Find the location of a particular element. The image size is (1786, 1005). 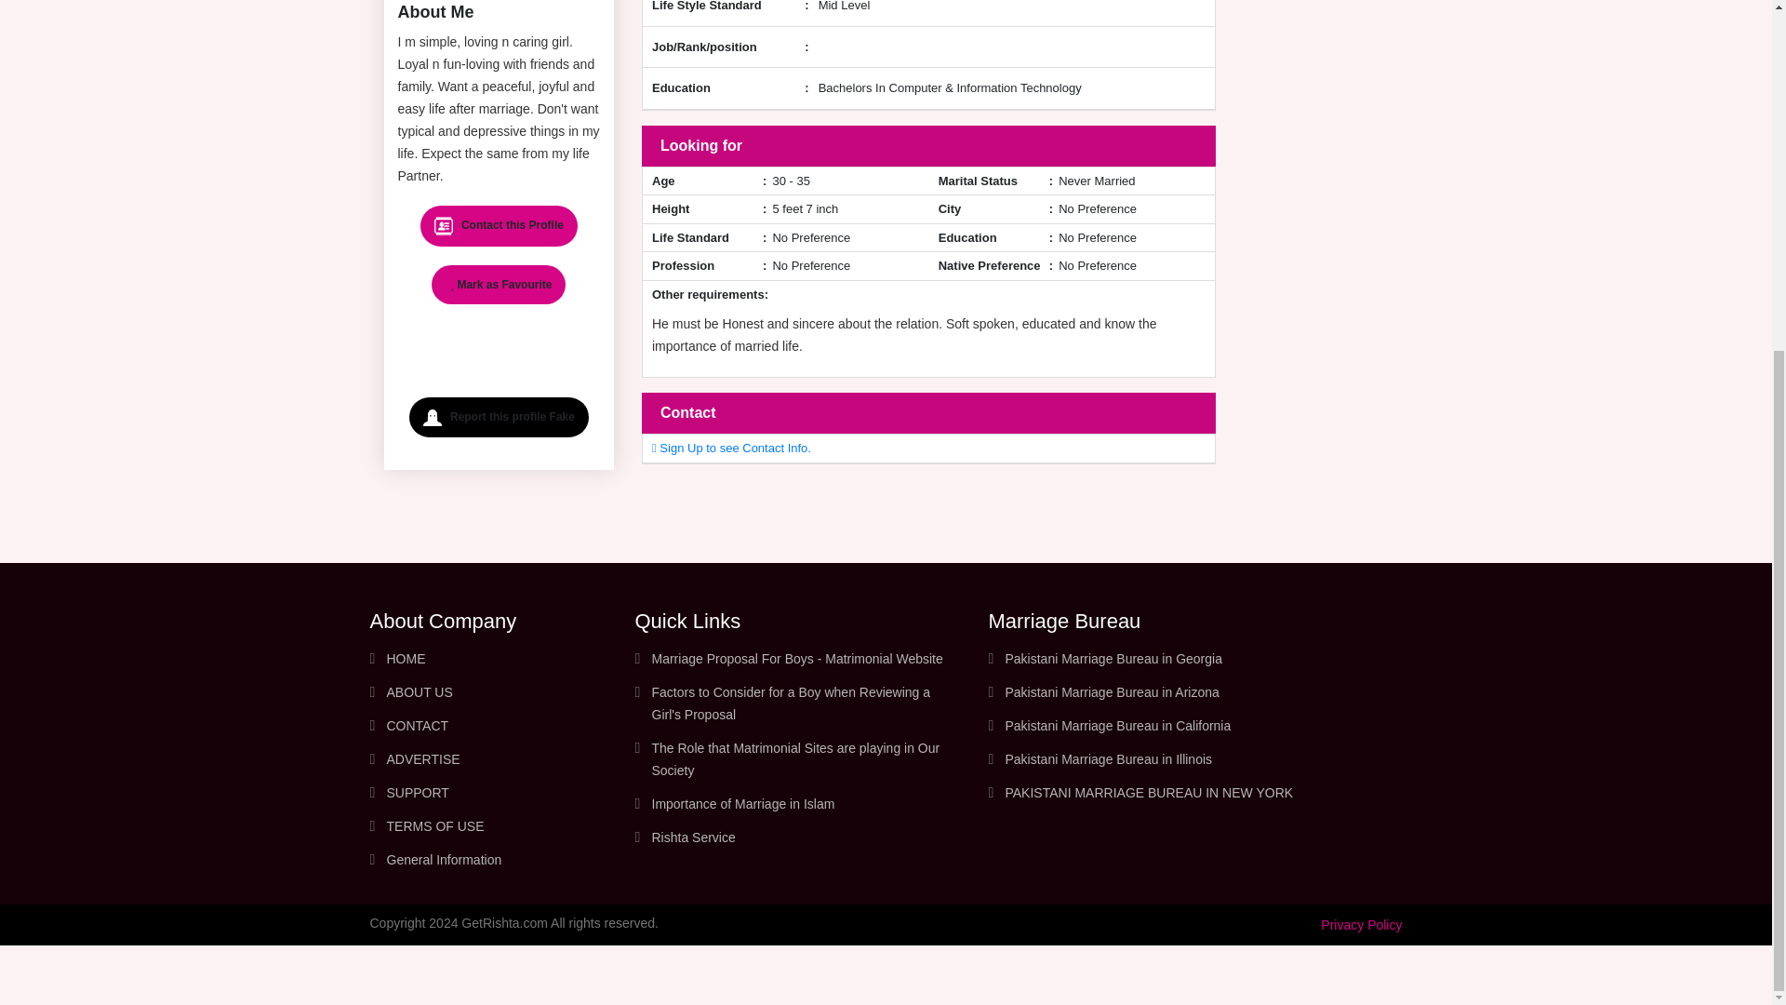

Importance of Marriage in Islam is located at coordinates (742, 804).